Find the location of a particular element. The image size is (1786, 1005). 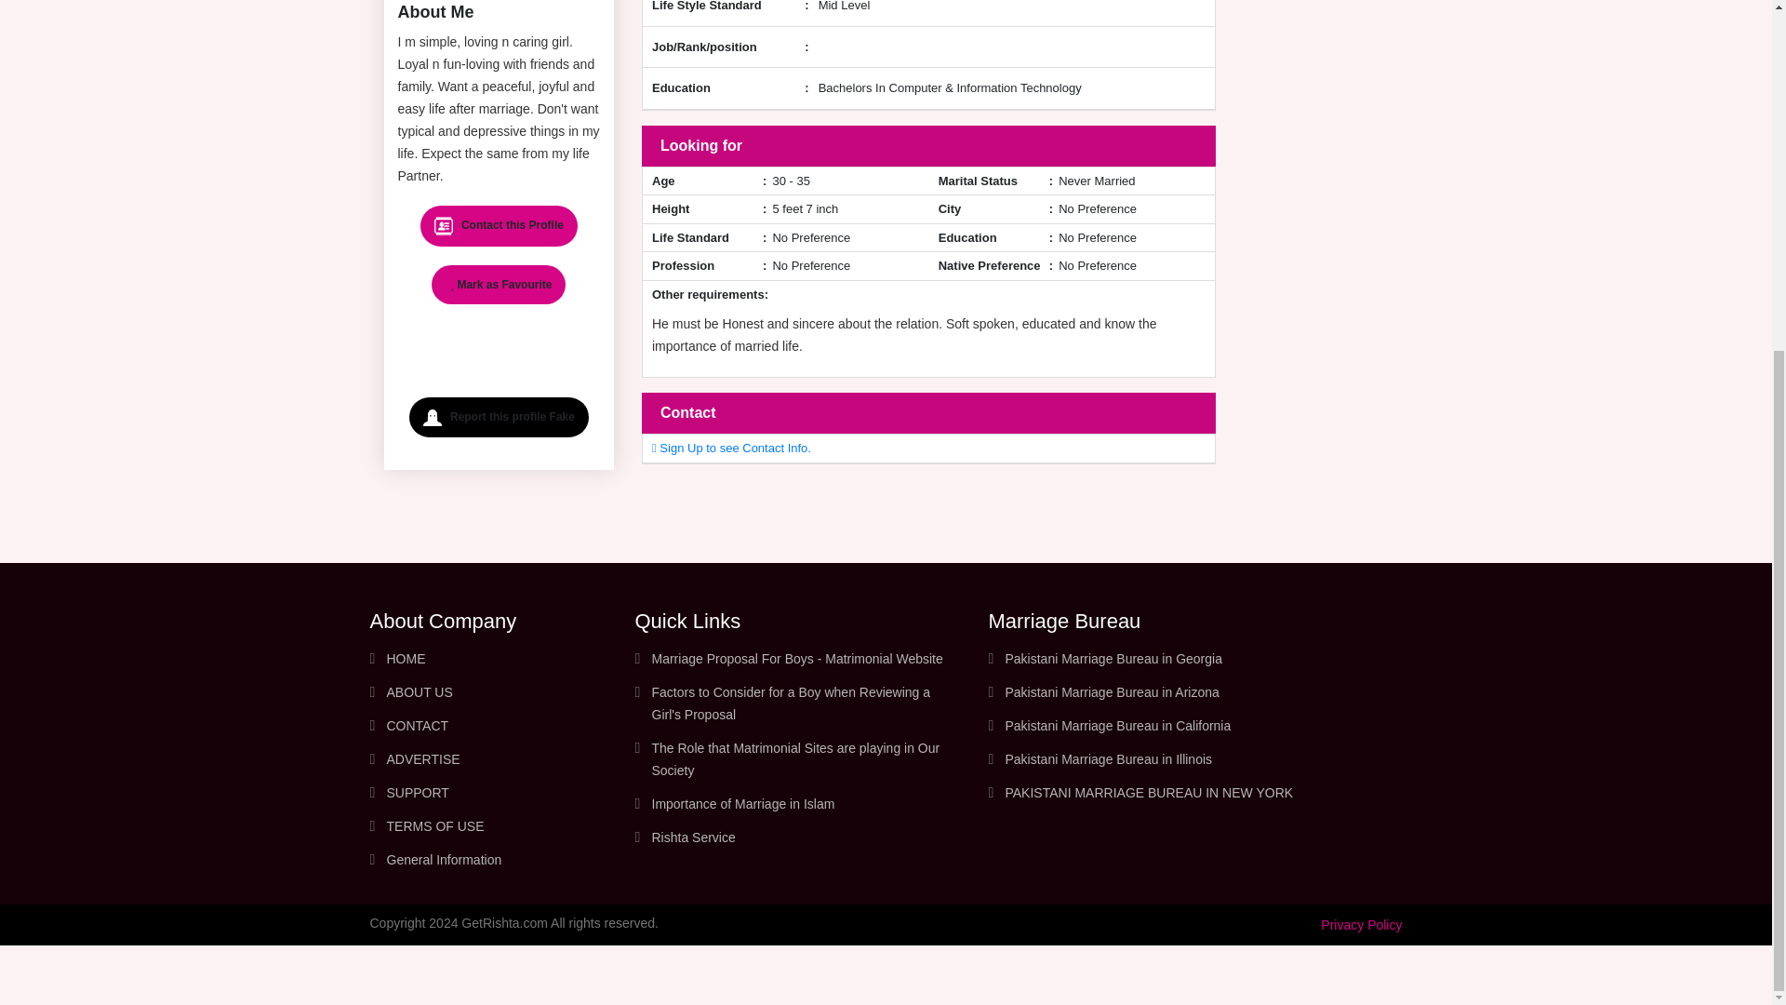

Importance of Marriage in Islam is located at coordinates (742, 804).